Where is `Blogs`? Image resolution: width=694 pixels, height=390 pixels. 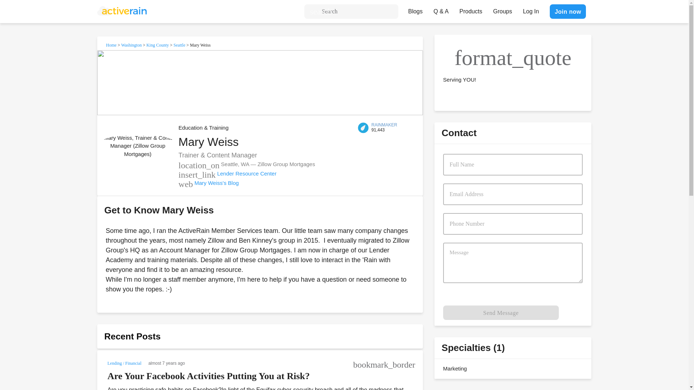
Blogs is located at coordinates (415, 9).